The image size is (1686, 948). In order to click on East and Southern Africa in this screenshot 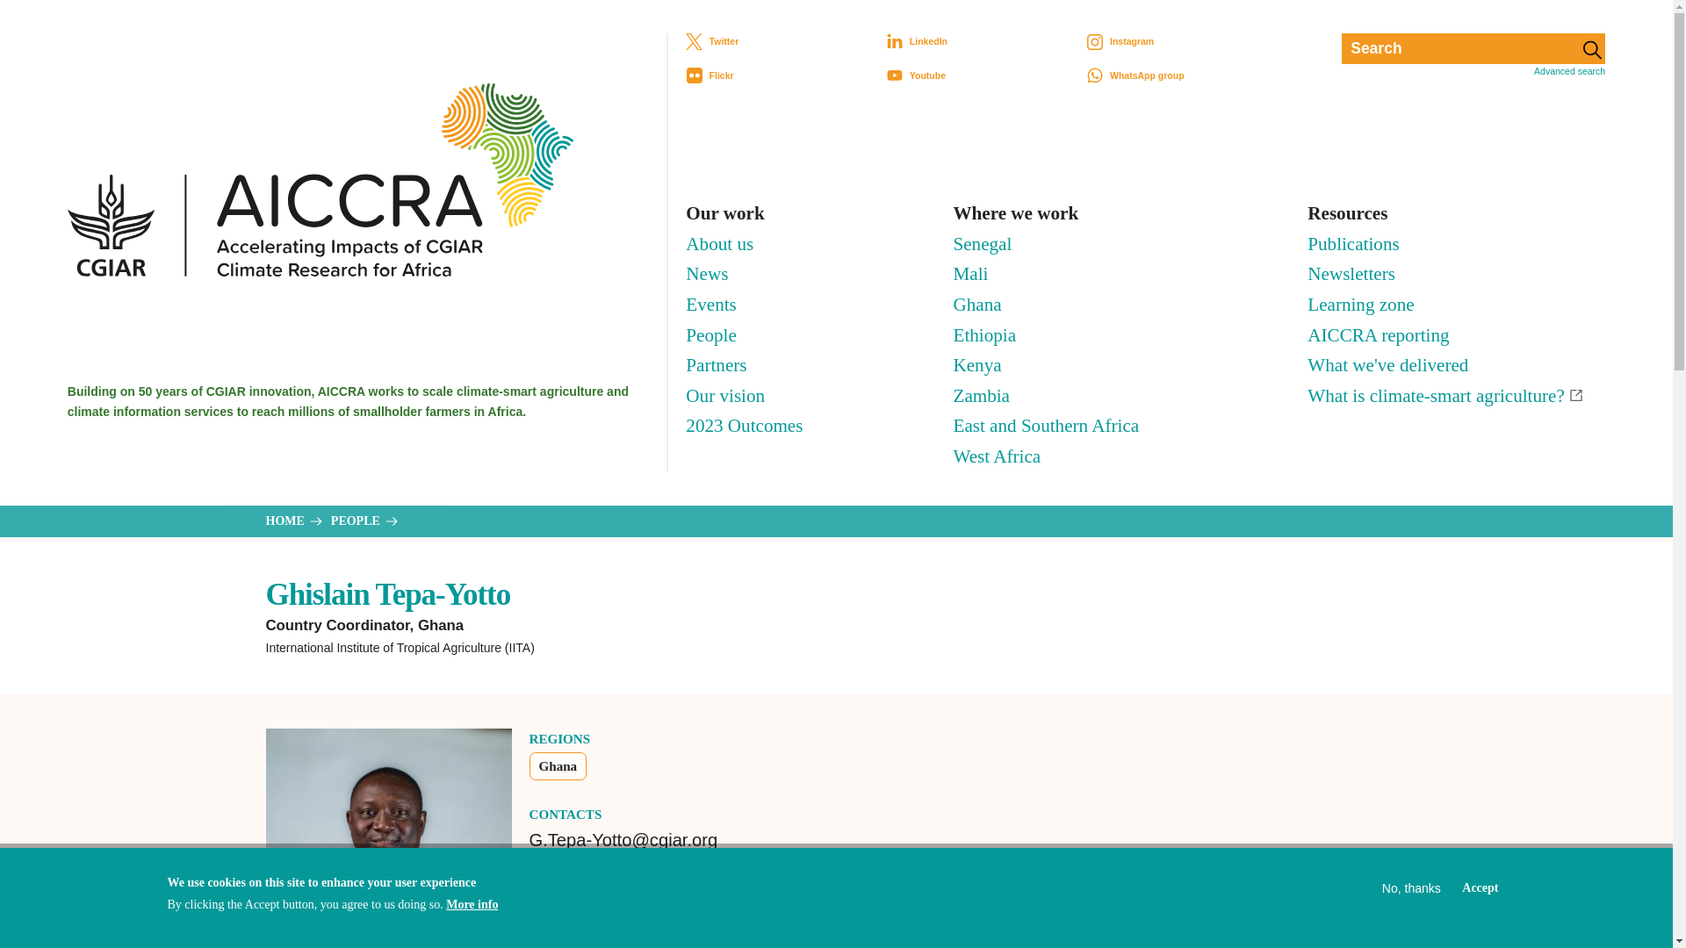, I will do `click(1047, 426)`.